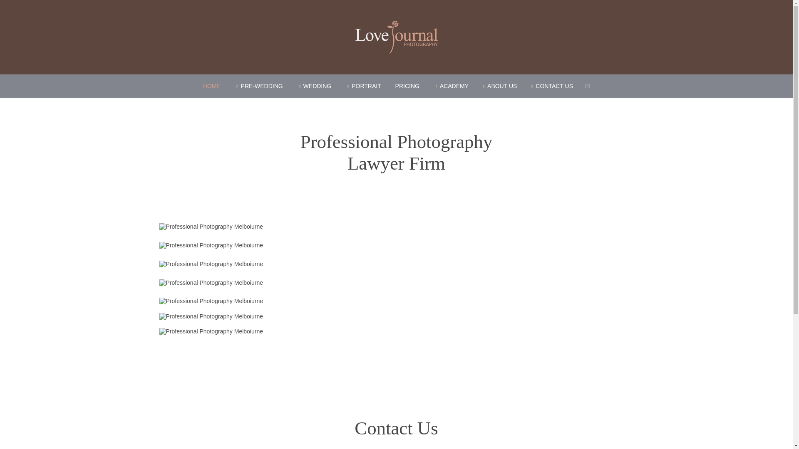 This screenshot has width=799, height=449. What do you see at coordinates (211, 283) in the screenshot?
I see `Professional Photography Melboiurne` at bounding box center [211, 283].